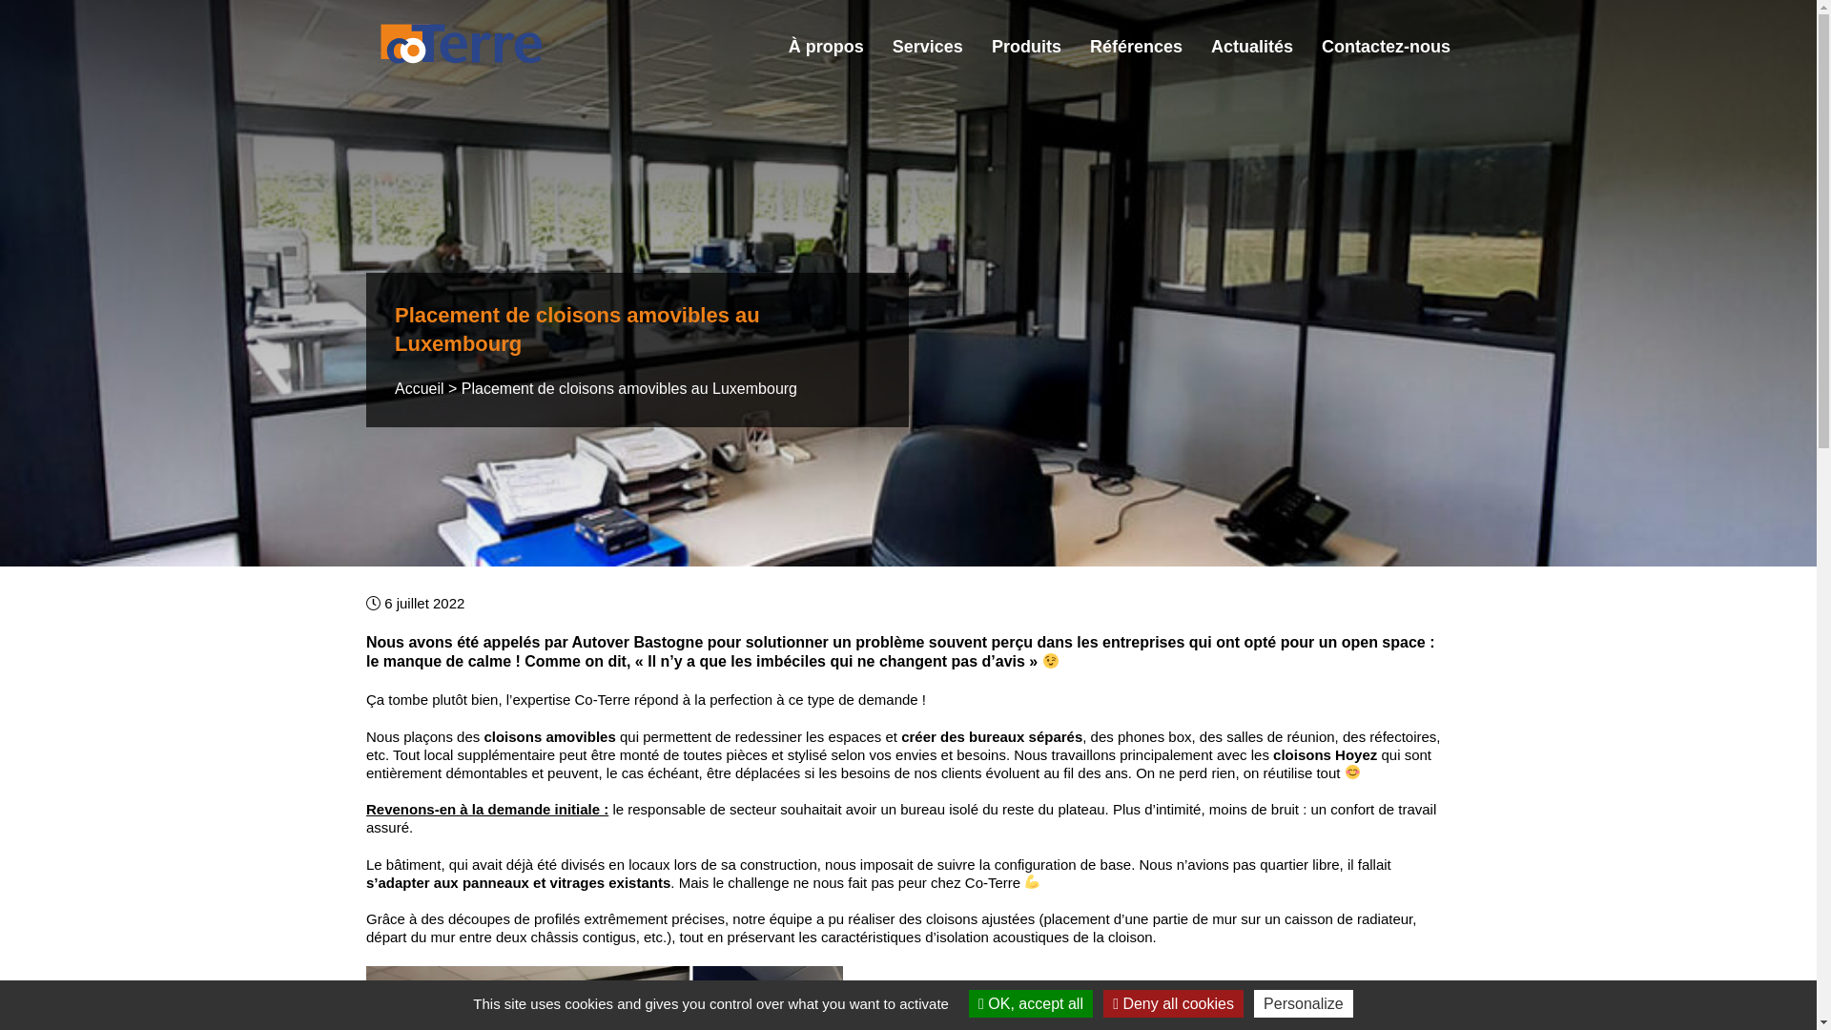 The height and width of the screenshot is (1030, 1831). I want to click on Deny all cookies, so click(1173, 1003).